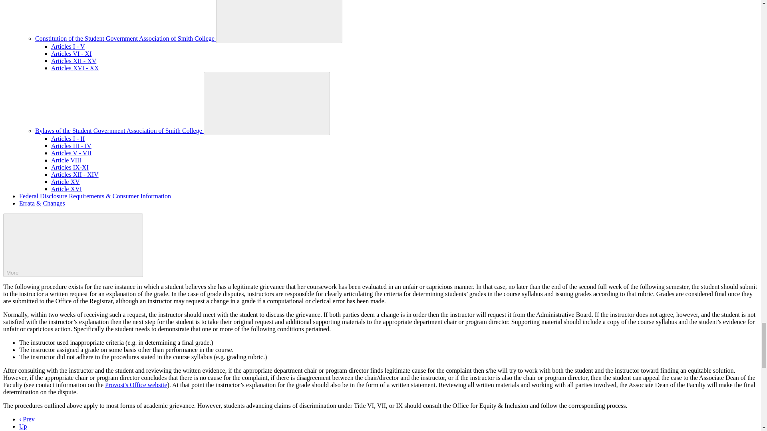 The image size is (767, 431). What do you see at coordinates (27, 430) in the screenshot?
I see `Go to next page` at bounding box center [27, 430].